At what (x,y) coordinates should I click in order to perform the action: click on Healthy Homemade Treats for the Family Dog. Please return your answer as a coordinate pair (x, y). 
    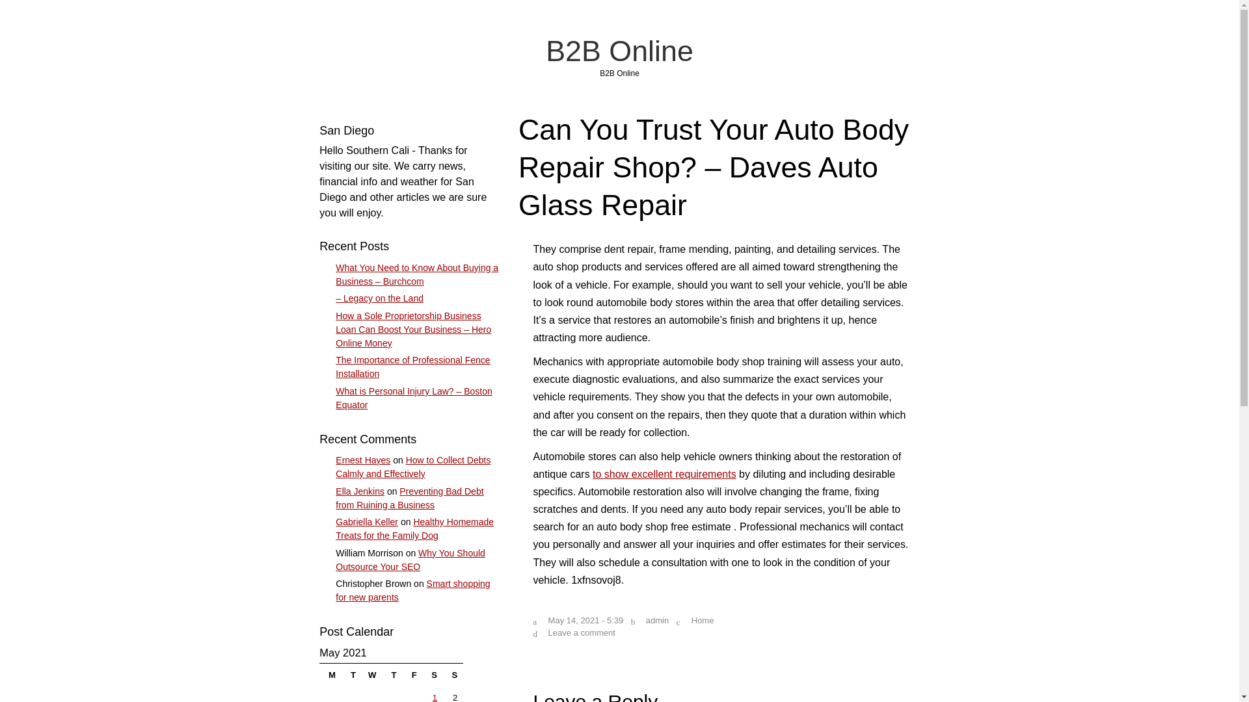
    Looking at the image, I should click on (414, 528).